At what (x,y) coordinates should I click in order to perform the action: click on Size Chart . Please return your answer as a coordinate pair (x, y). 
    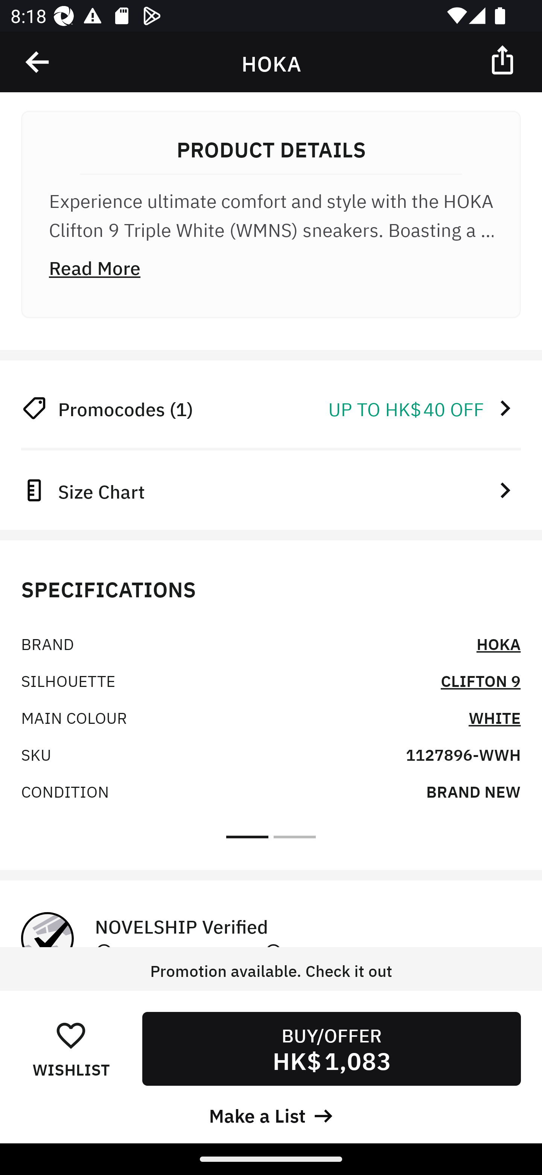
    Looking at the image, I should click on (271, 490).